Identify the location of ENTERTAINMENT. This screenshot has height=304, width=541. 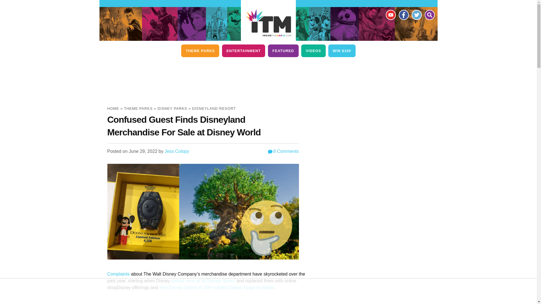
(243, 51).